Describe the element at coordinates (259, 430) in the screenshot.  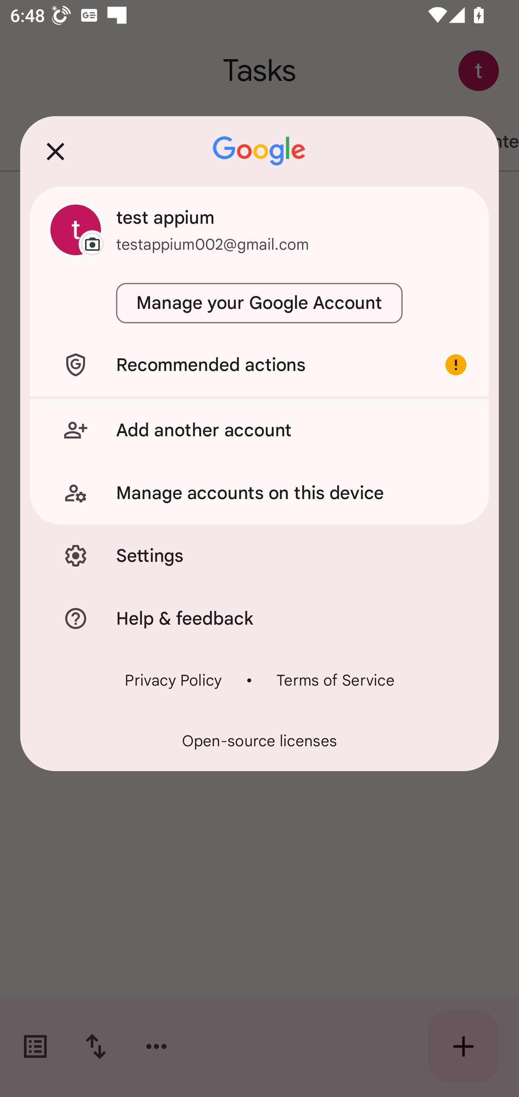
I see `Add another account` at that location.